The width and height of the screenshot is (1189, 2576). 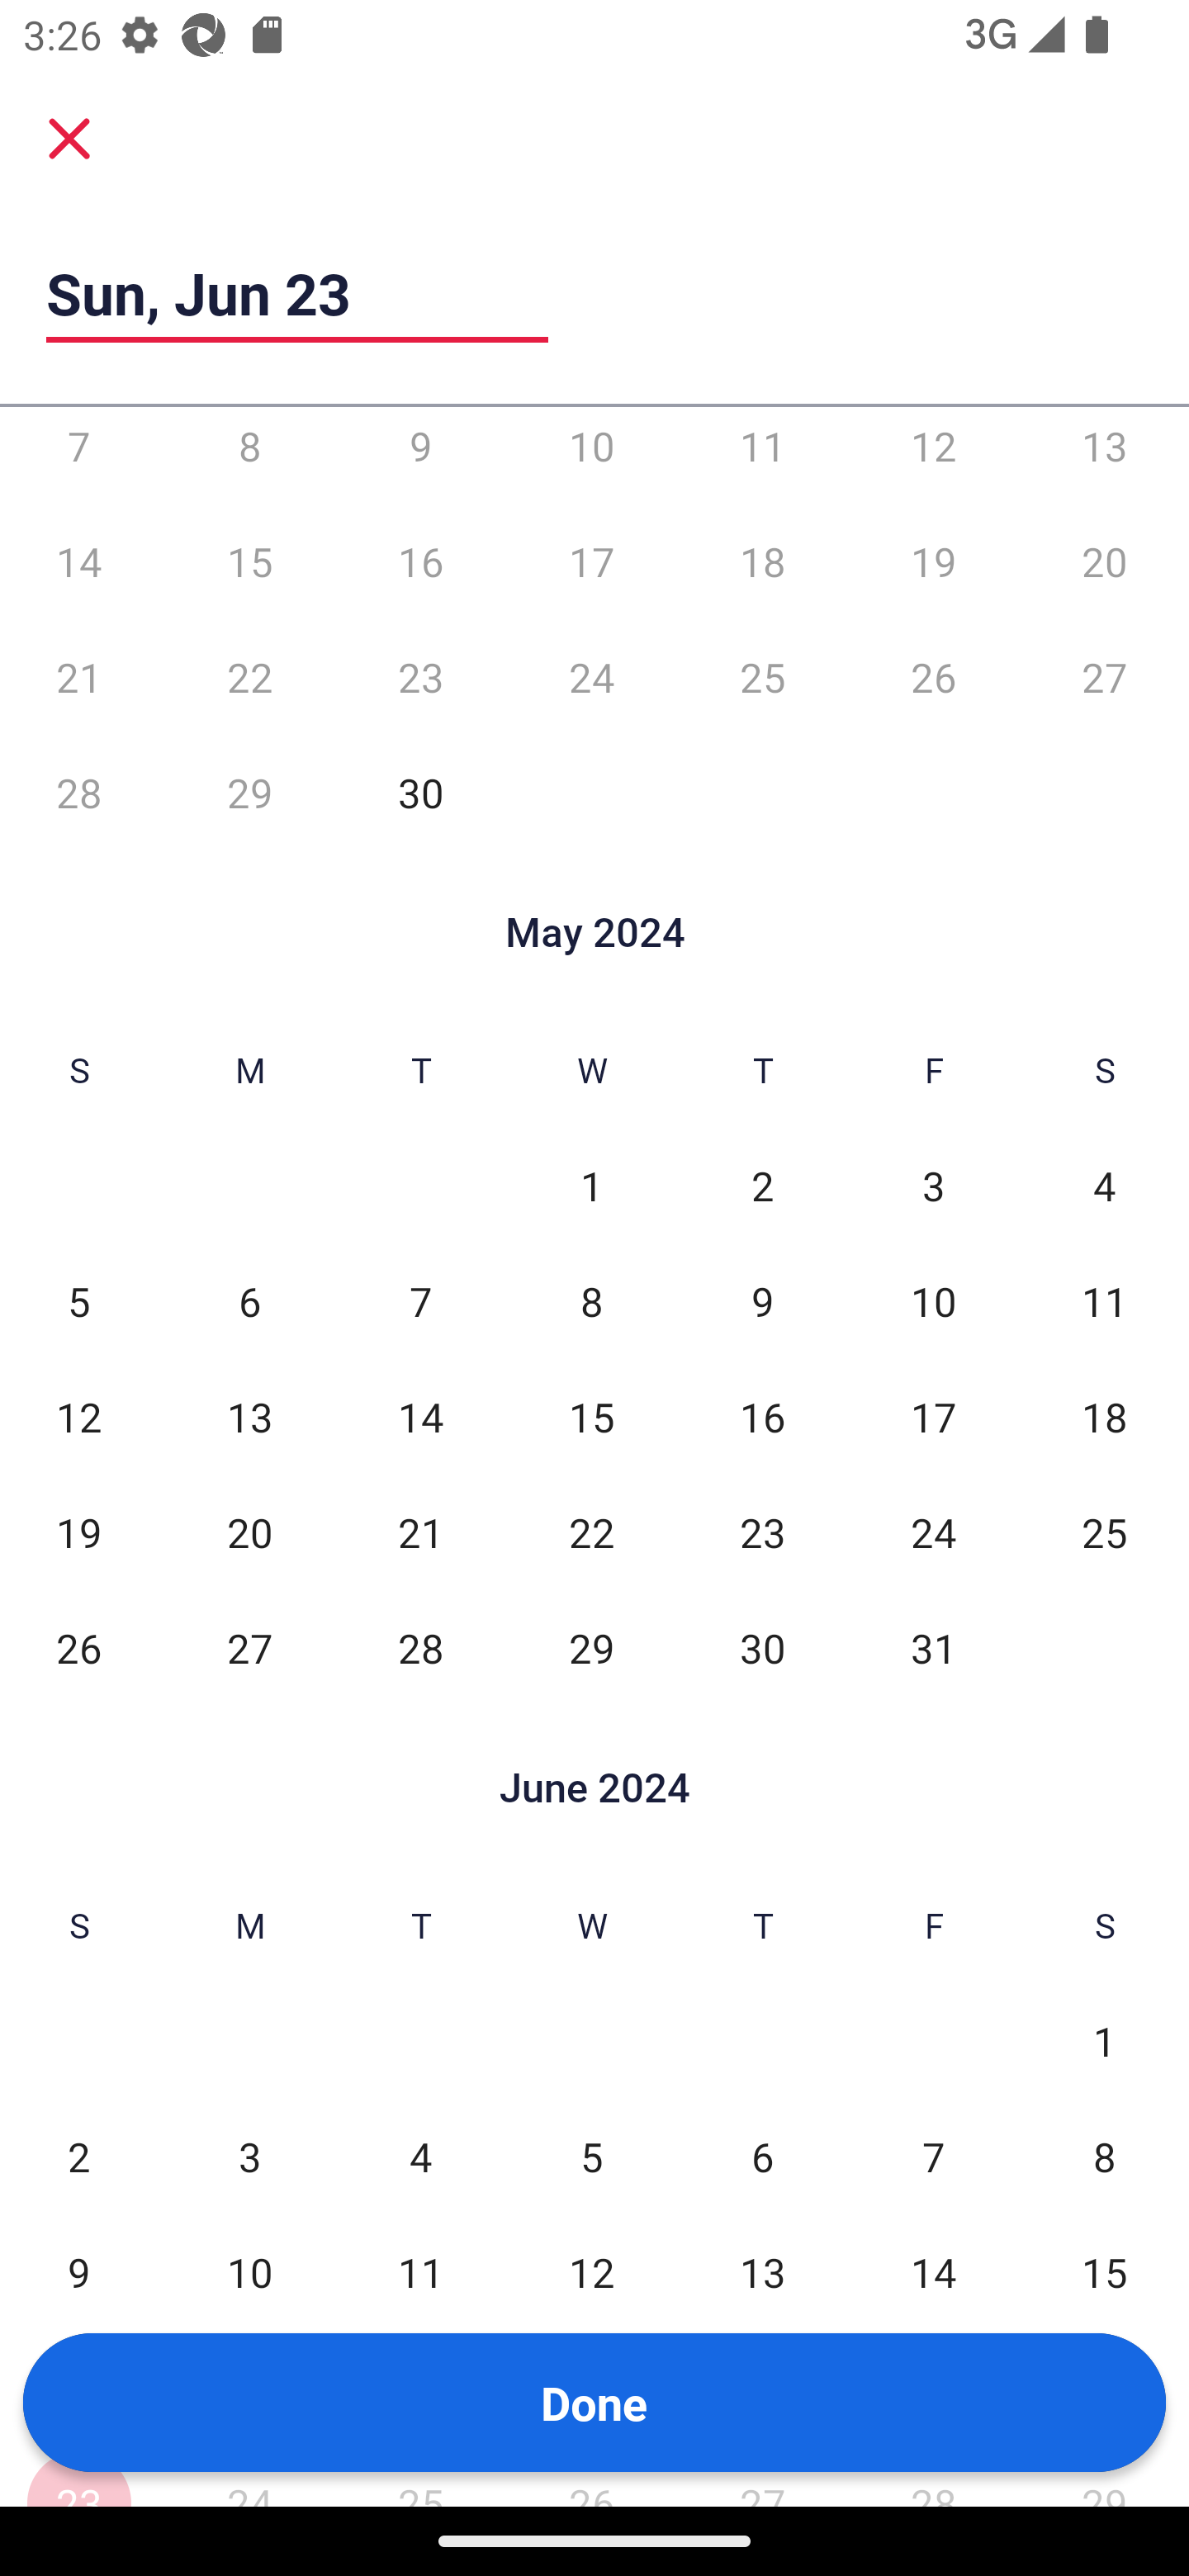 What do you see at coordinates (933, 1301) in the screenshot?
I see `10 Fri, May 10, Not Selected` at bounding box center [933, 1301].